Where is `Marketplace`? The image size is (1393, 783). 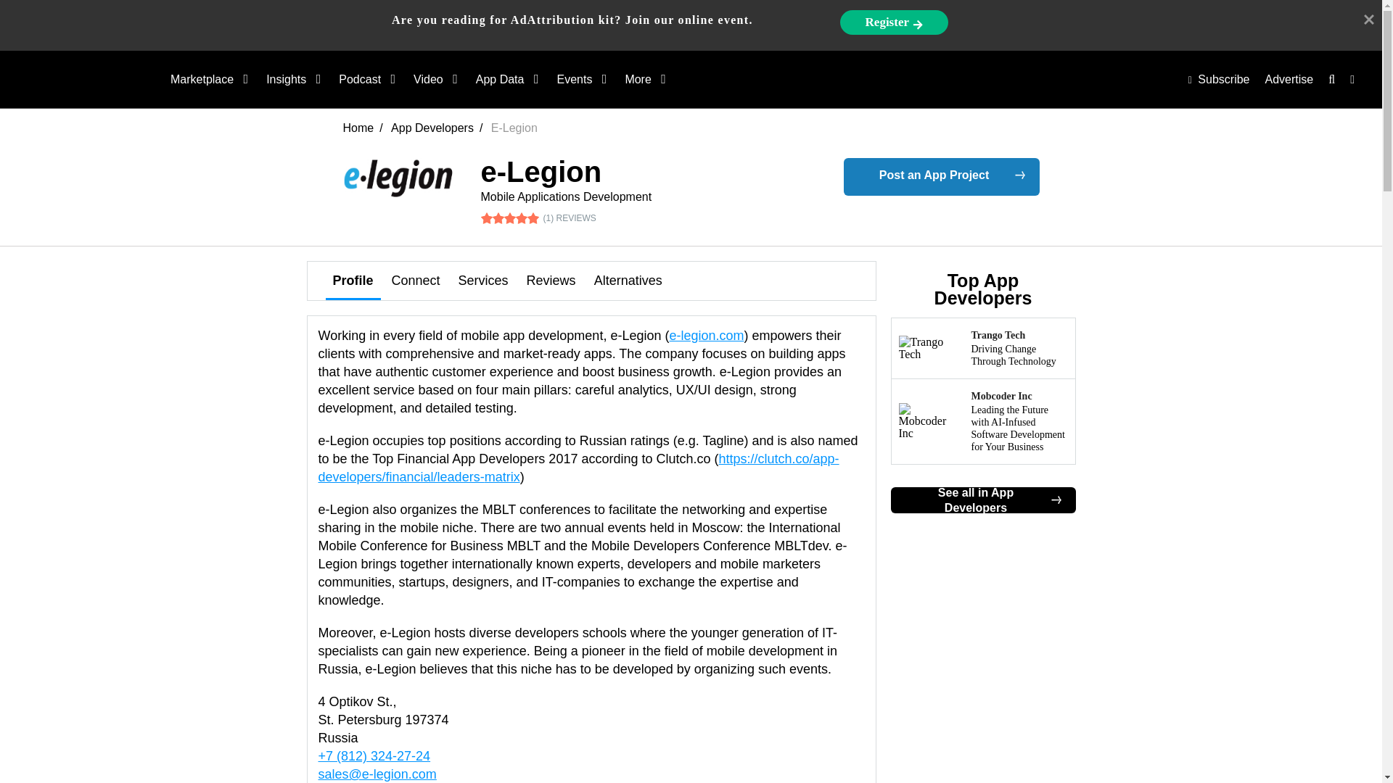
Marketplace is located at coordinates (207, 80).